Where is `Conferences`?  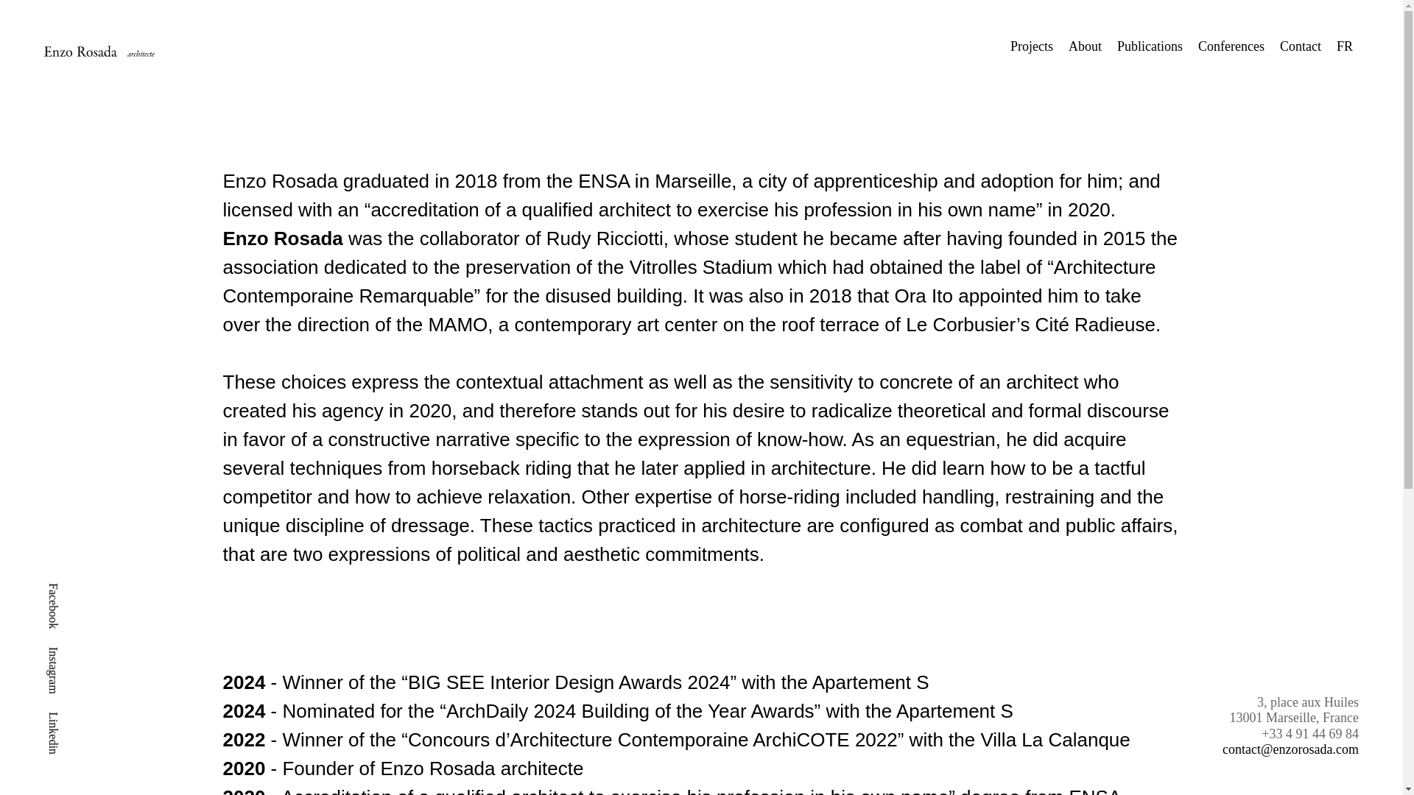 Conferences is located at coordinates (1231, 46).